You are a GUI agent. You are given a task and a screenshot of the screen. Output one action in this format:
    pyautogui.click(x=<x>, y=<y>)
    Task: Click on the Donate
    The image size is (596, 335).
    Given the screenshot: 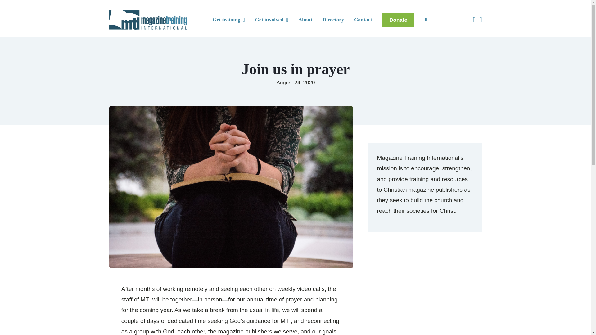 What is the action you would take?
    pyautogui.click(x=398, y=20)
    